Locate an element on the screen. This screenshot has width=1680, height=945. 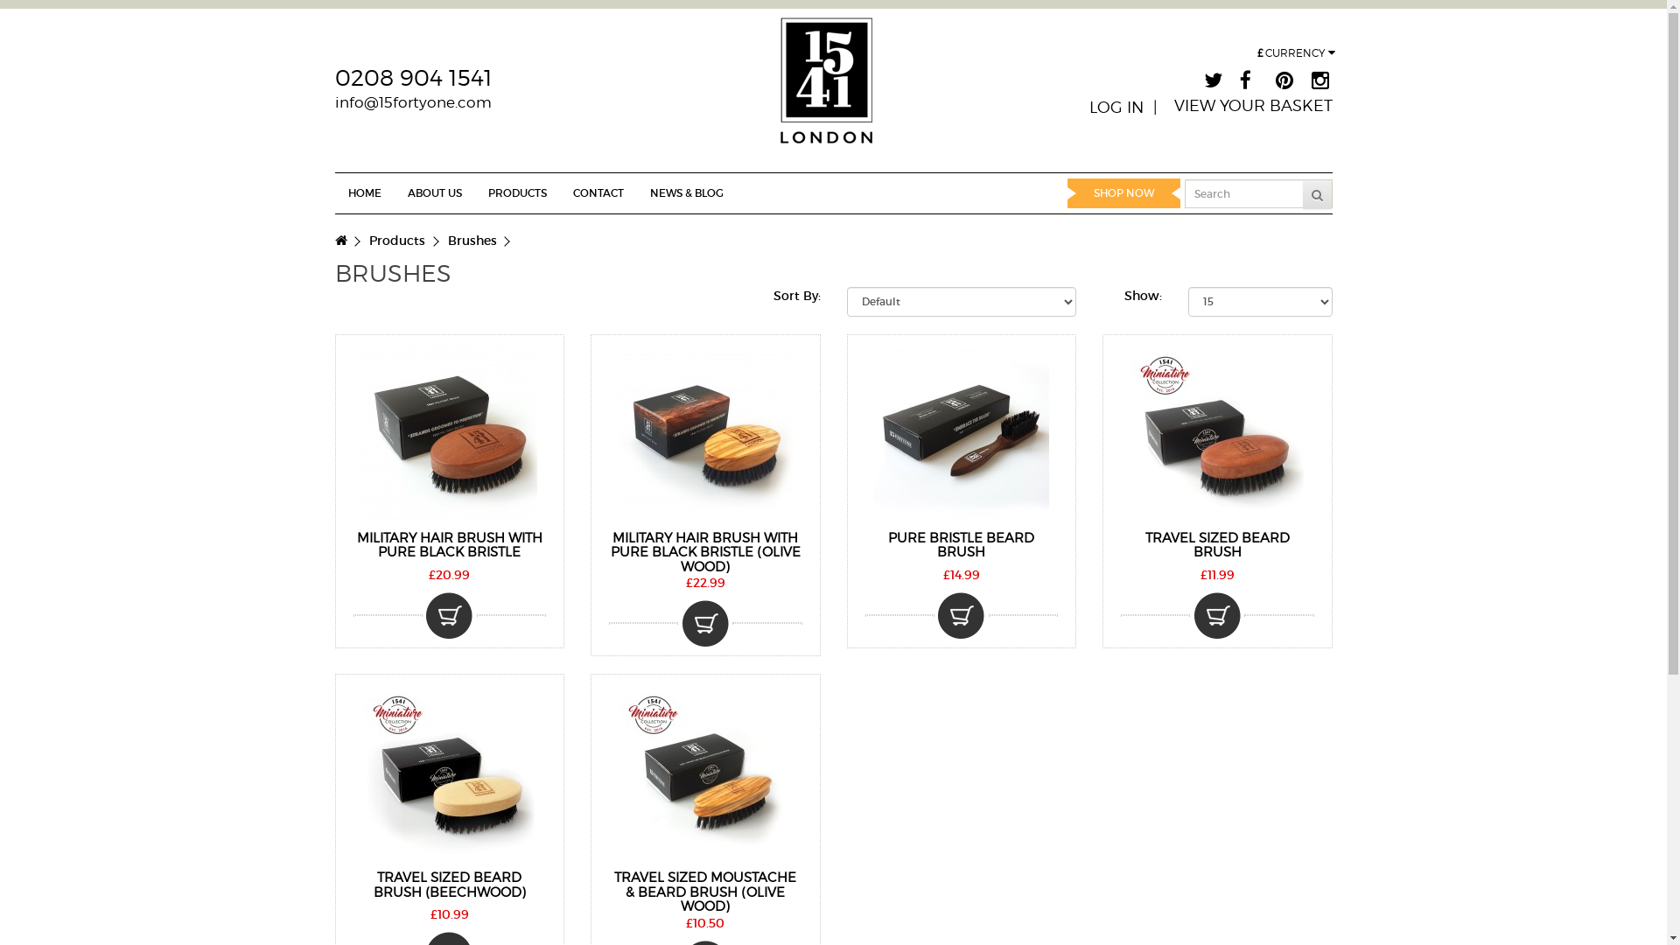
Info is located at coordinates (1218, 616).